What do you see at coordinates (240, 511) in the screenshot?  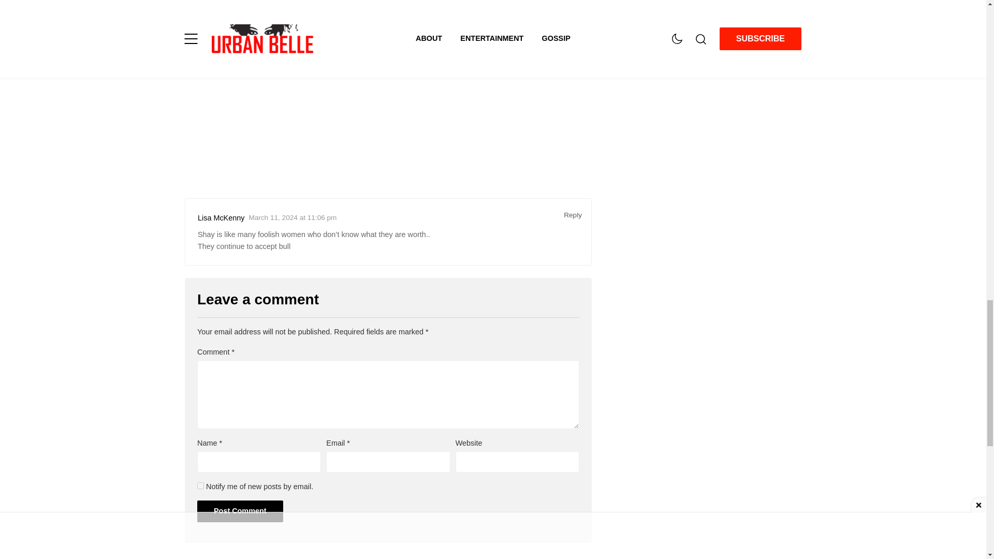 I see `Post Comment` at bounding box center [240, 511].